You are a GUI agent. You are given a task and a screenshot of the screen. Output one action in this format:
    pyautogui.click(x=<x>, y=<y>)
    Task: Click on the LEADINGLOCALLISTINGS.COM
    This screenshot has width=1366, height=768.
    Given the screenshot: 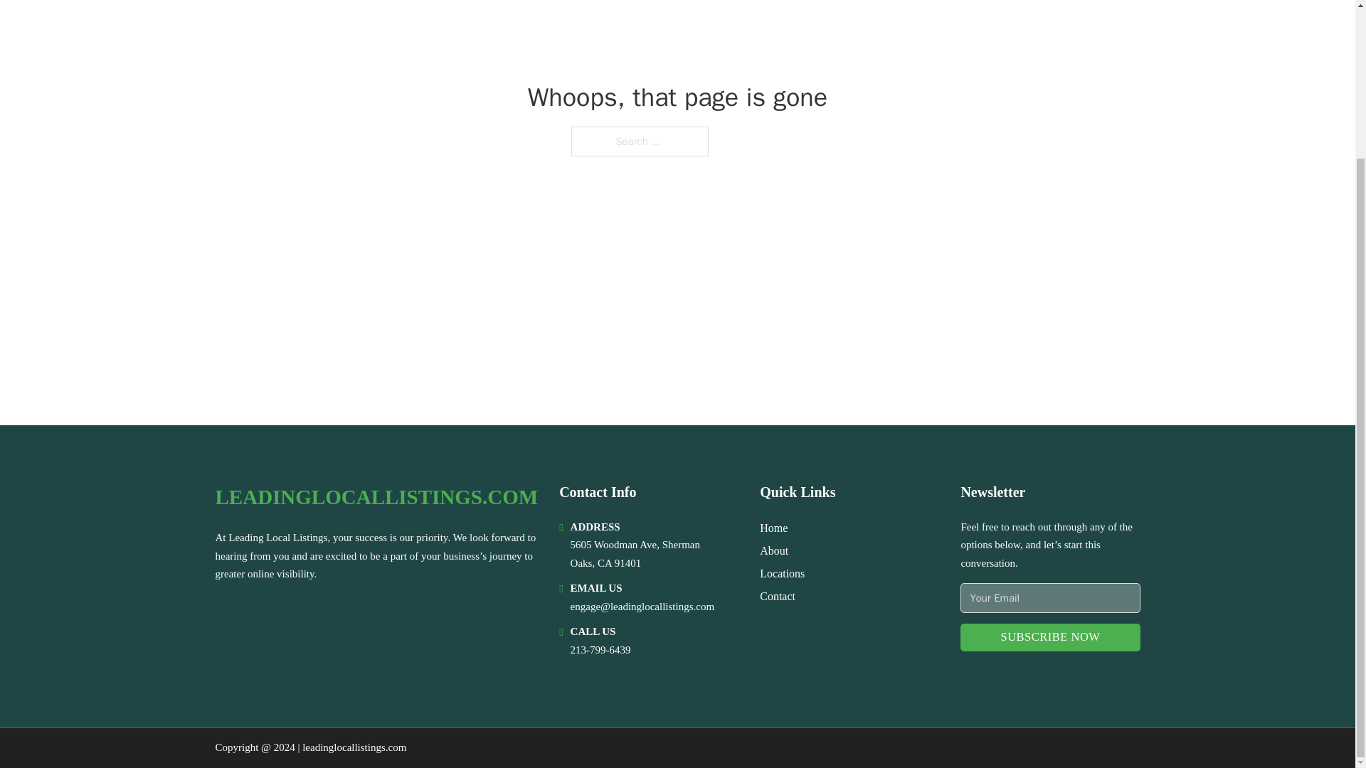 What is the action you would take?
    pyautogui.click(x=376, y=497)
    